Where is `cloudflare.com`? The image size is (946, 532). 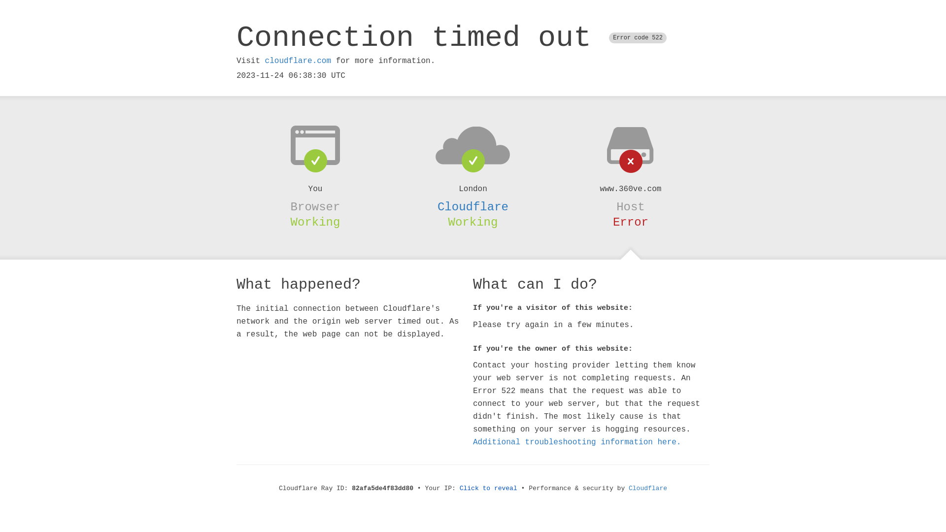 cloudflare.com is located at coordinates (298, 61).